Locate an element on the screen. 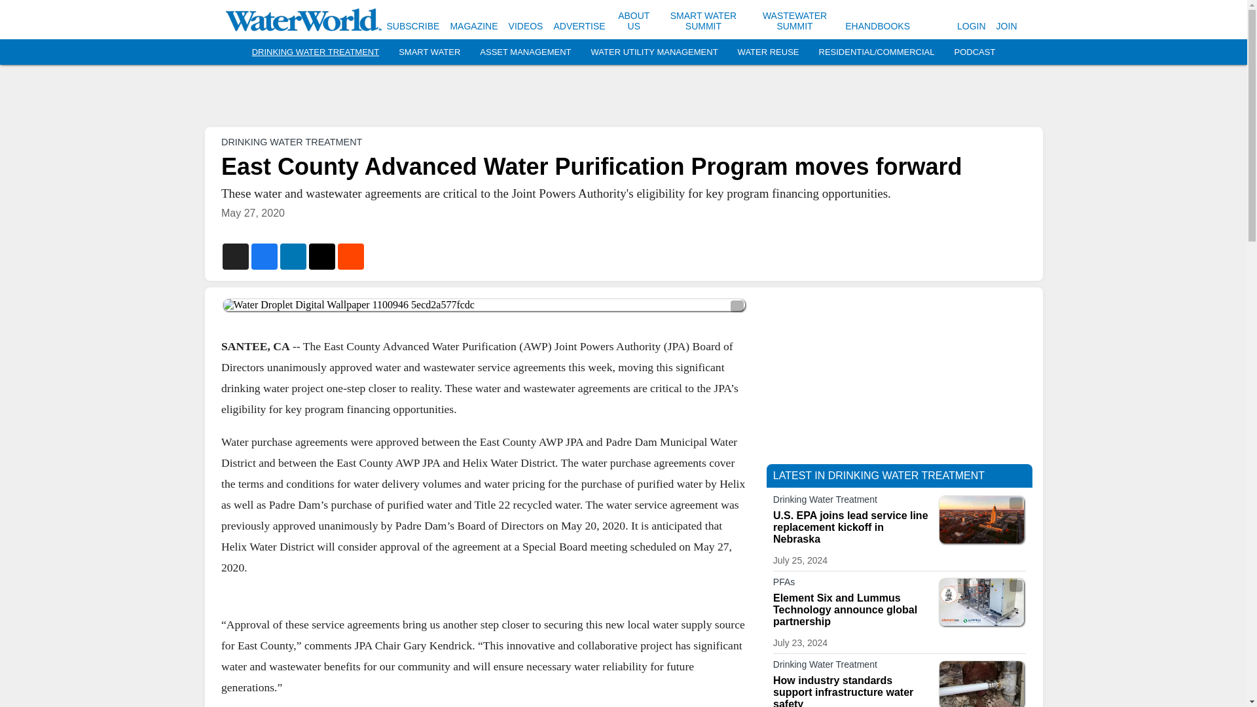  JOIN is located at coordinates (1007, 26).